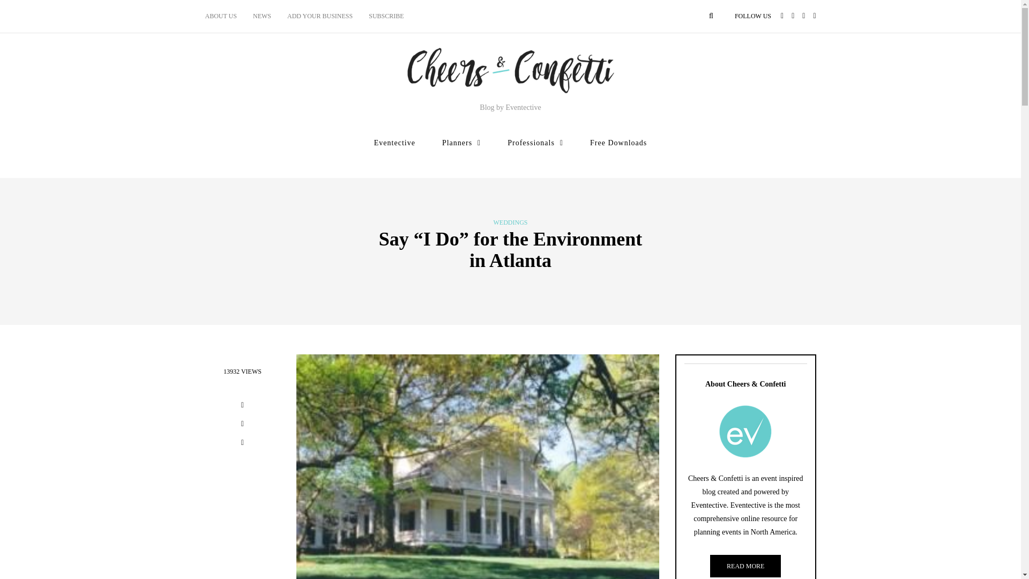 The width and height of the screenshot is (1029, 579). What do you see at coordinates (618, 143) in the screenshot?
I see `Free Downloads` at bounding box center [618, 143].